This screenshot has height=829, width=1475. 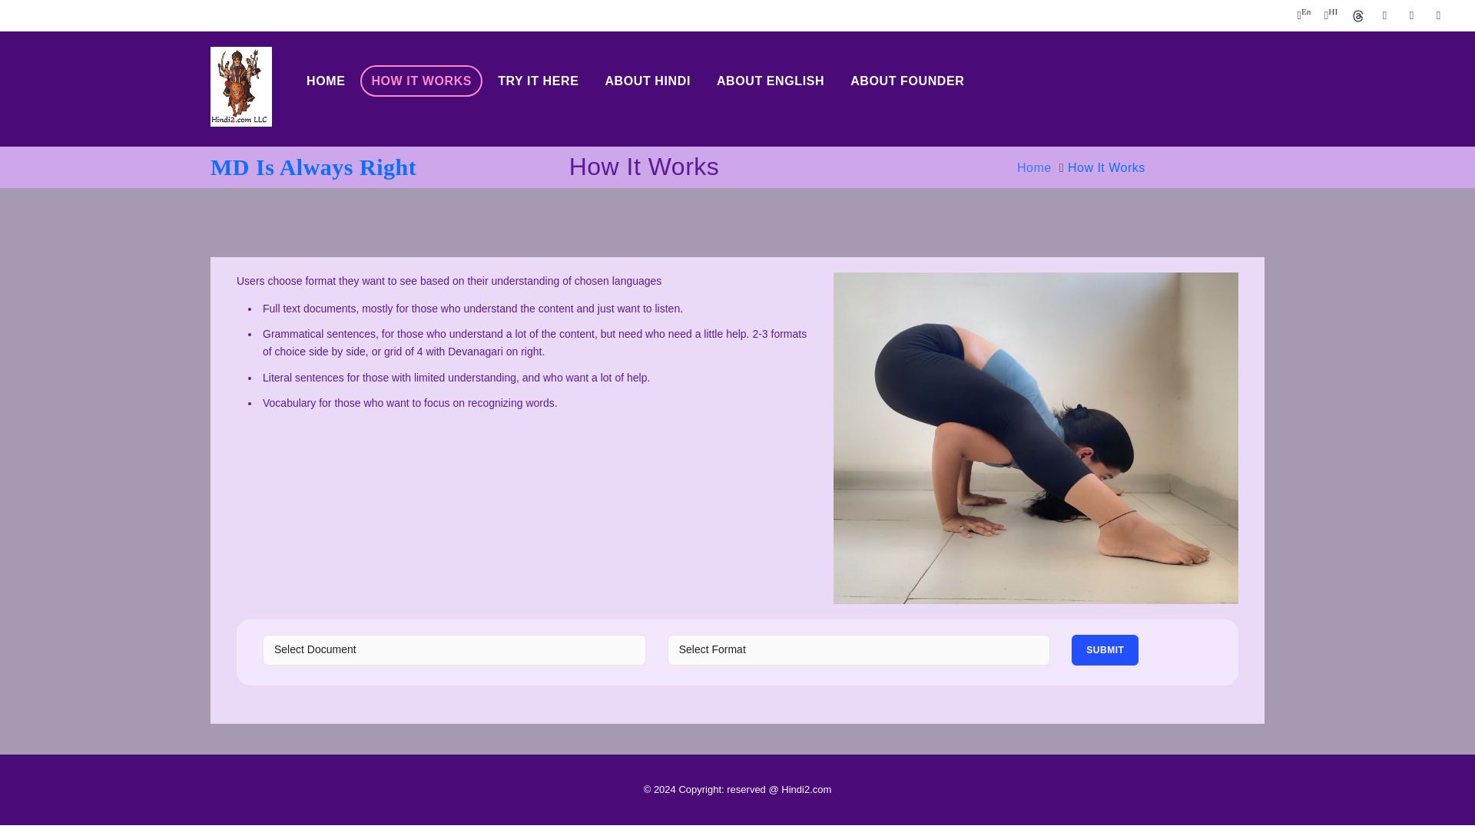 What do you see at coordinates (1106, 167) in the screenshot?
I see `How It Works` at bounding box center [1106, 167].